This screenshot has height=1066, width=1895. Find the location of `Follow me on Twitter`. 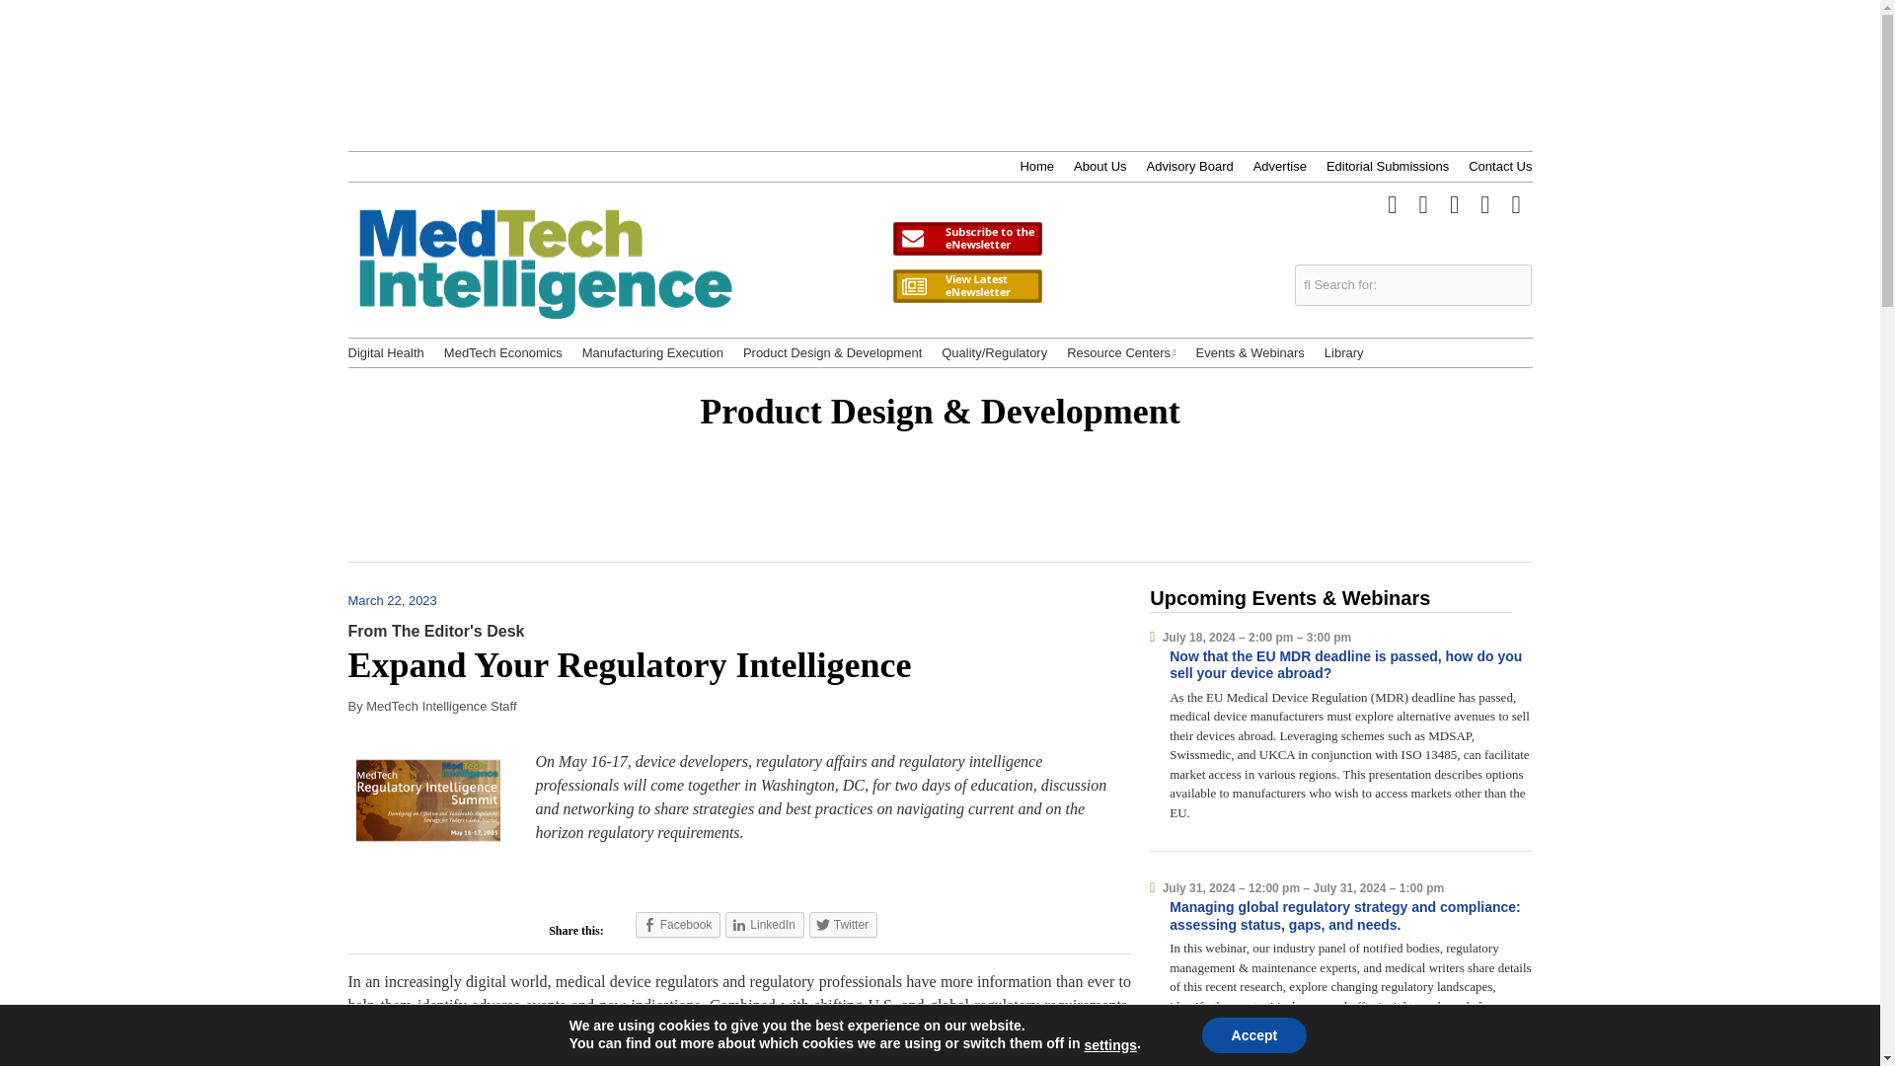

Follow me on Twitter is located at coordinates (1392, 201).